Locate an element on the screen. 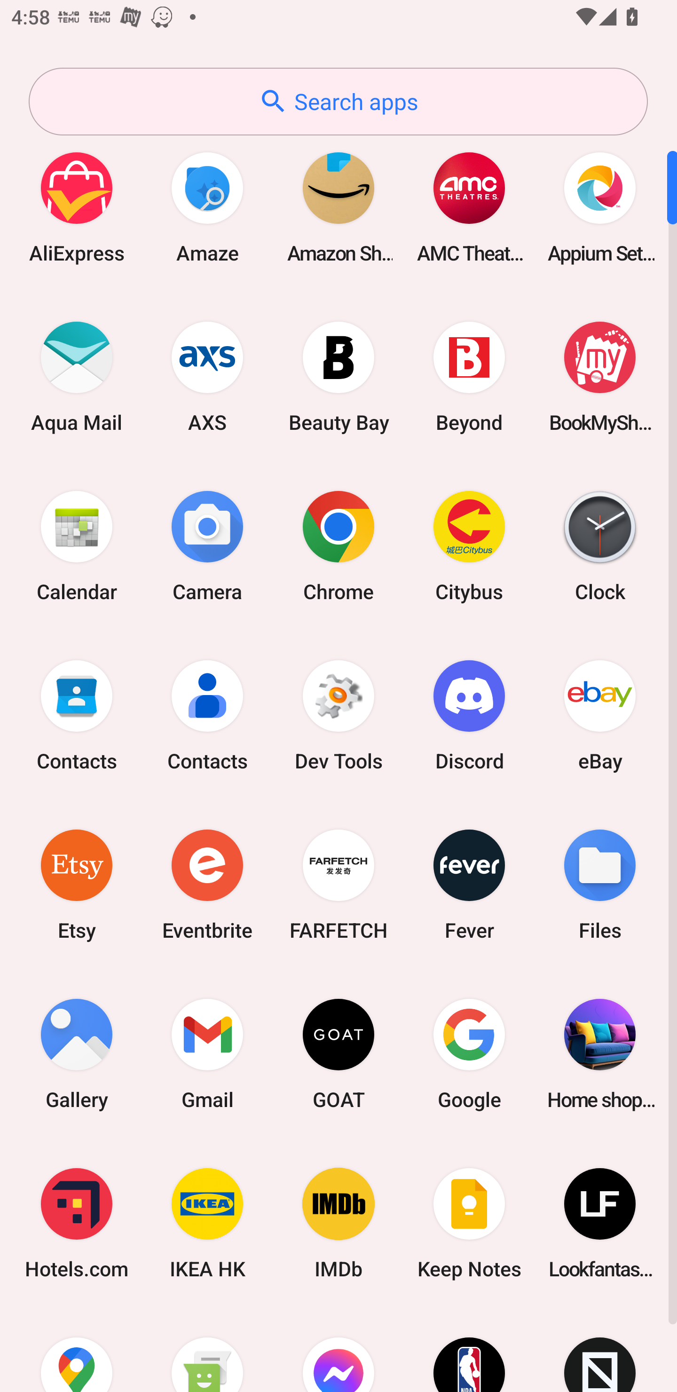  Chrome is located at coordinates (338, 546).